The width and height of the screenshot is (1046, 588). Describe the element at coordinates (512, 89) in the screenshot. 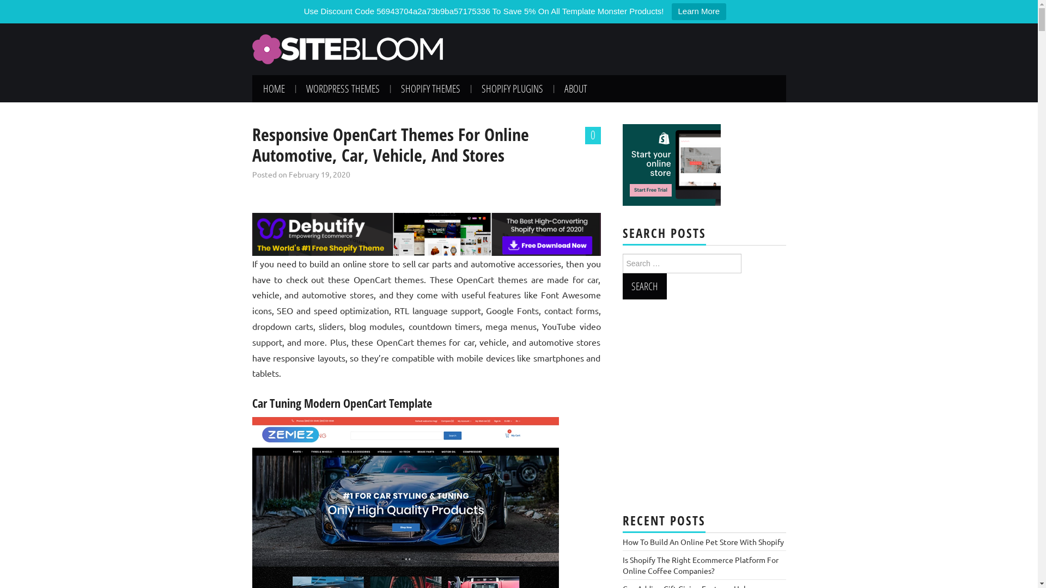

I see `SHOPIFY PLUGINS` at that location.